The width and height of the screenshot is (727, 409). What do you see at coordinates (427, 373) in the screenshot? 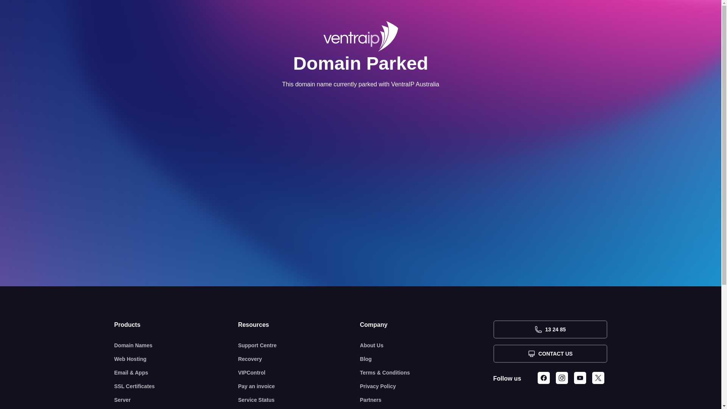
I see `Terms & Conditions` at bounding box center [427, 373].